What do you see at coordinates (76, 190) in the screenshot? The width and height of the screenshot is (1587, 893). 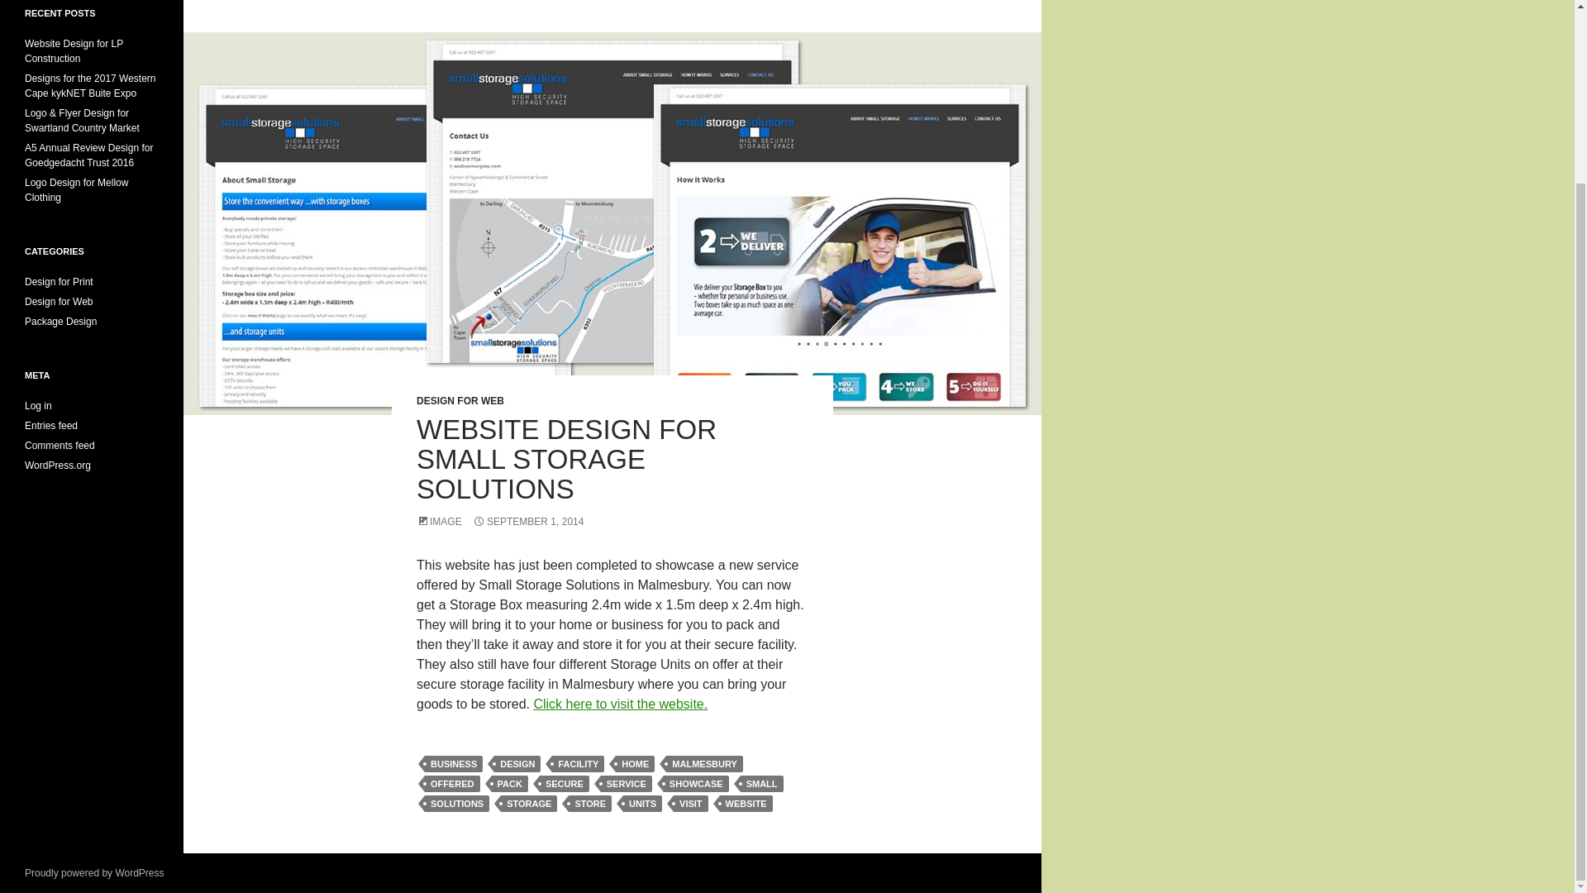 I see `Logo Design for Mellow Clothing` at bounding box center [76, 190].